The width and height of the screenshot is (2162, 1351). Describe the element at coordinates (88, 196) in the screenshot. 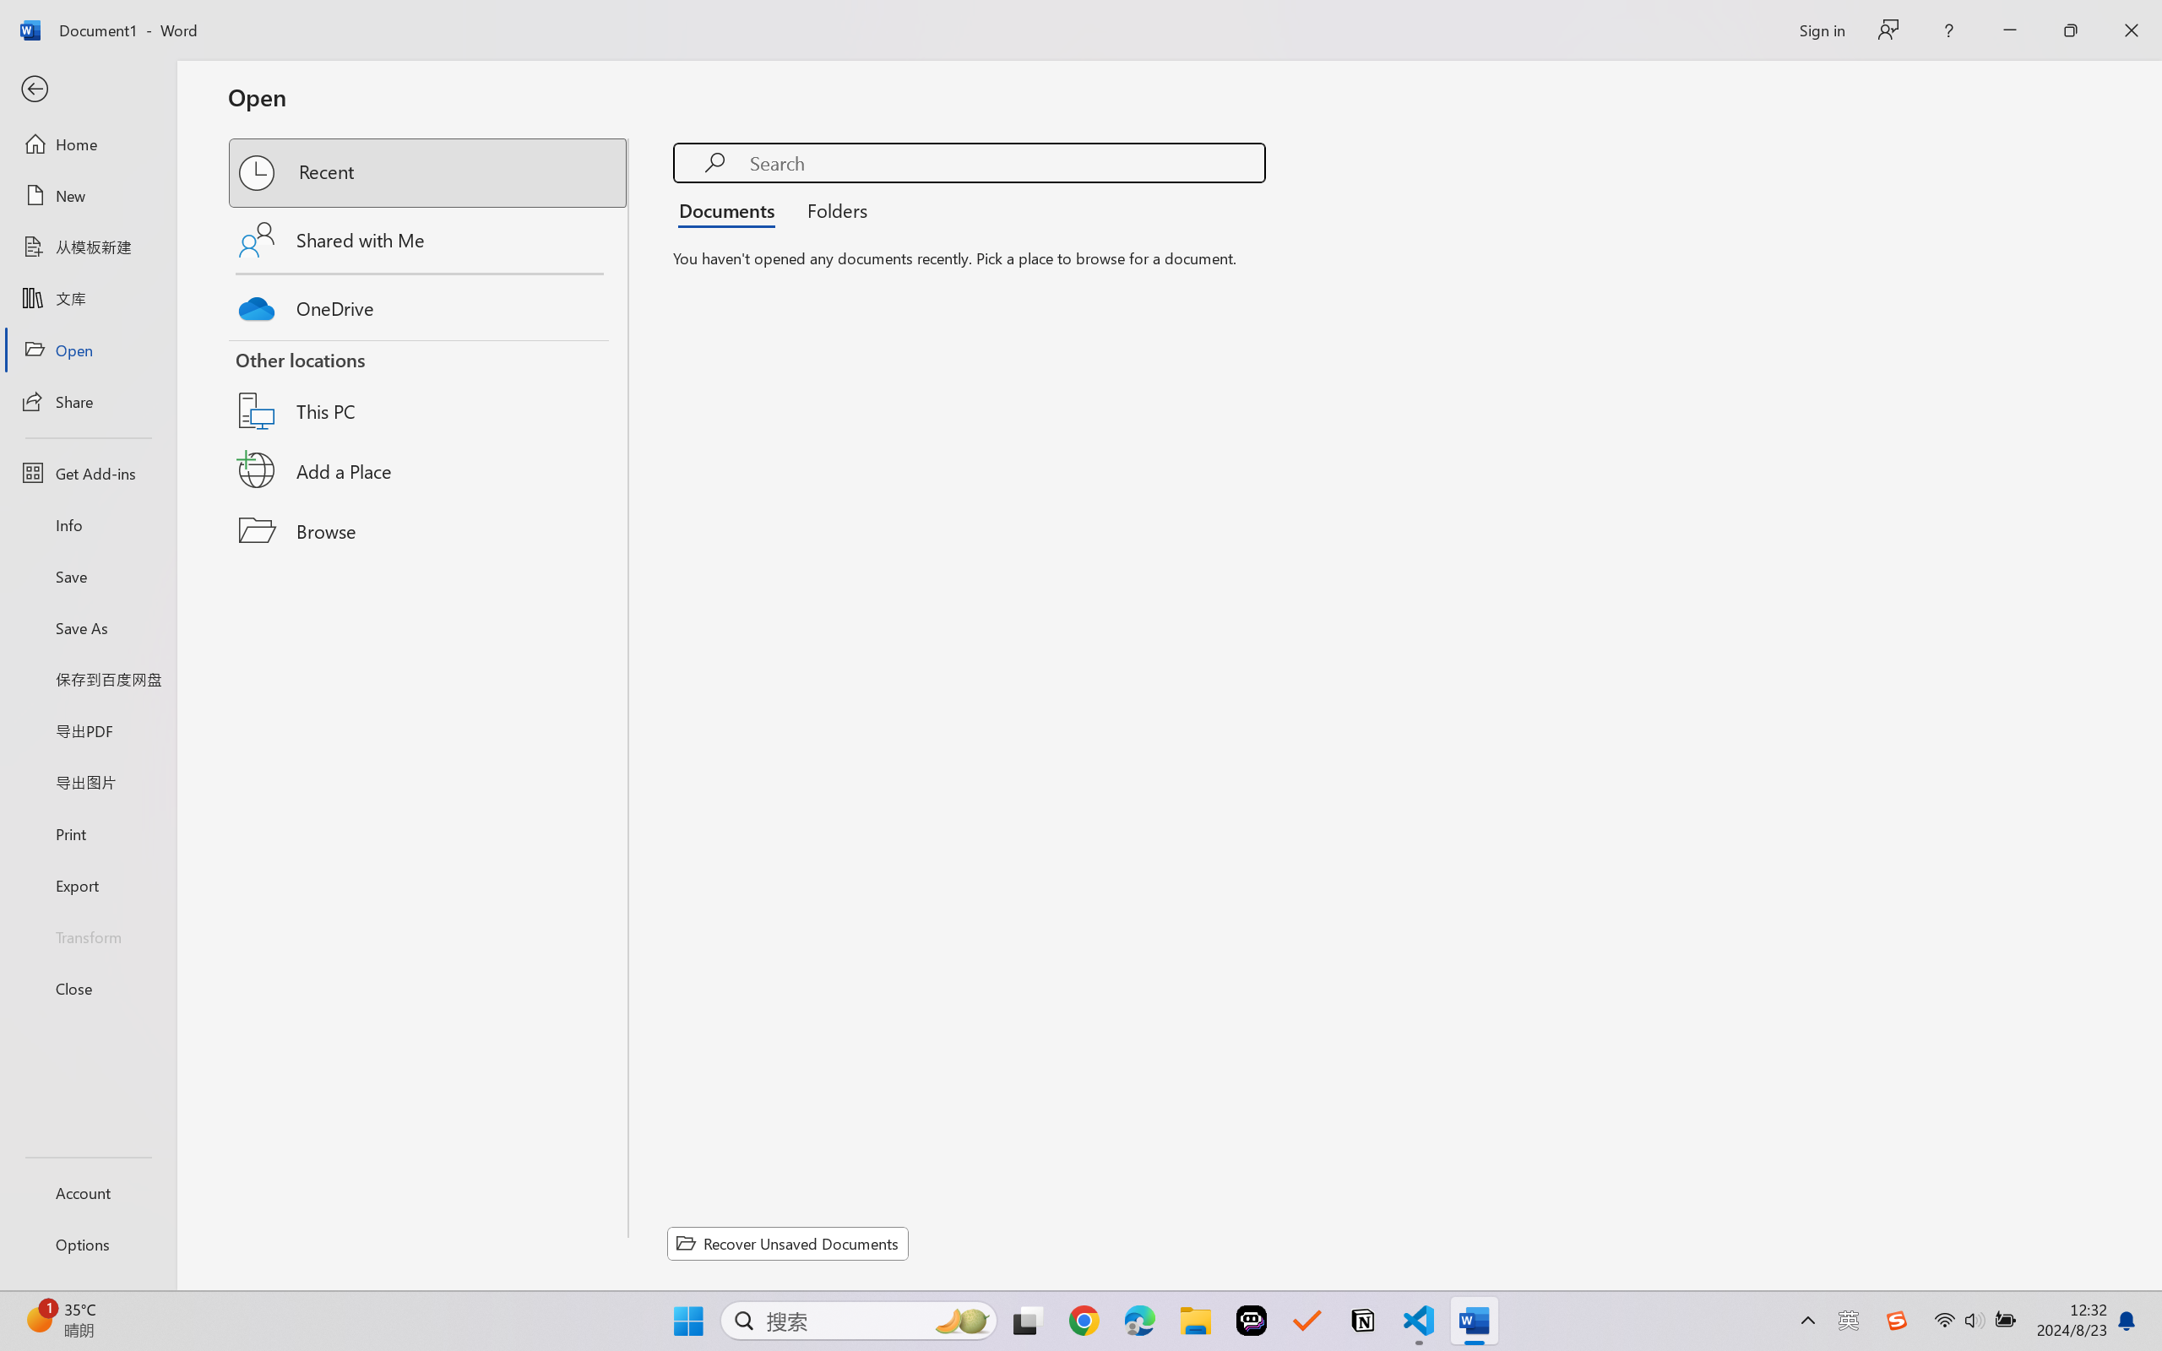

I see `New` at that location.